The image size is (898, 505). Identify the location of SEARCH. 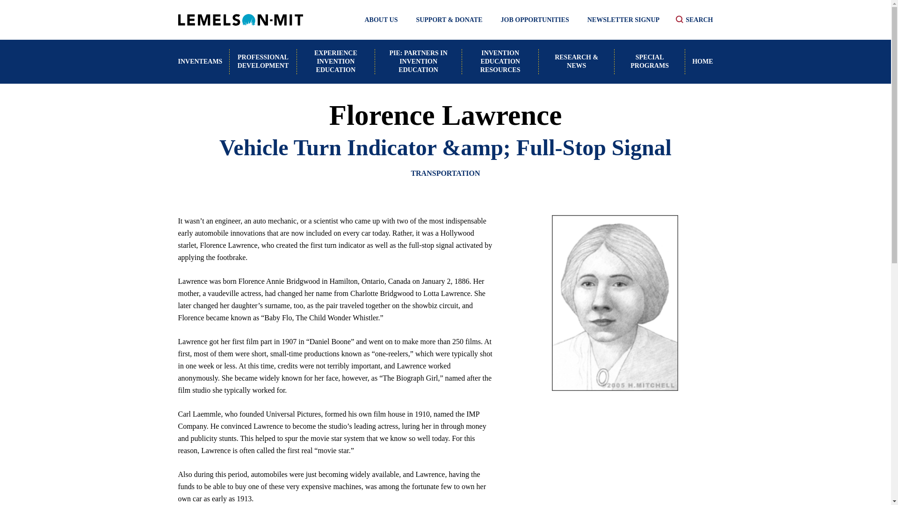
(694, 20).